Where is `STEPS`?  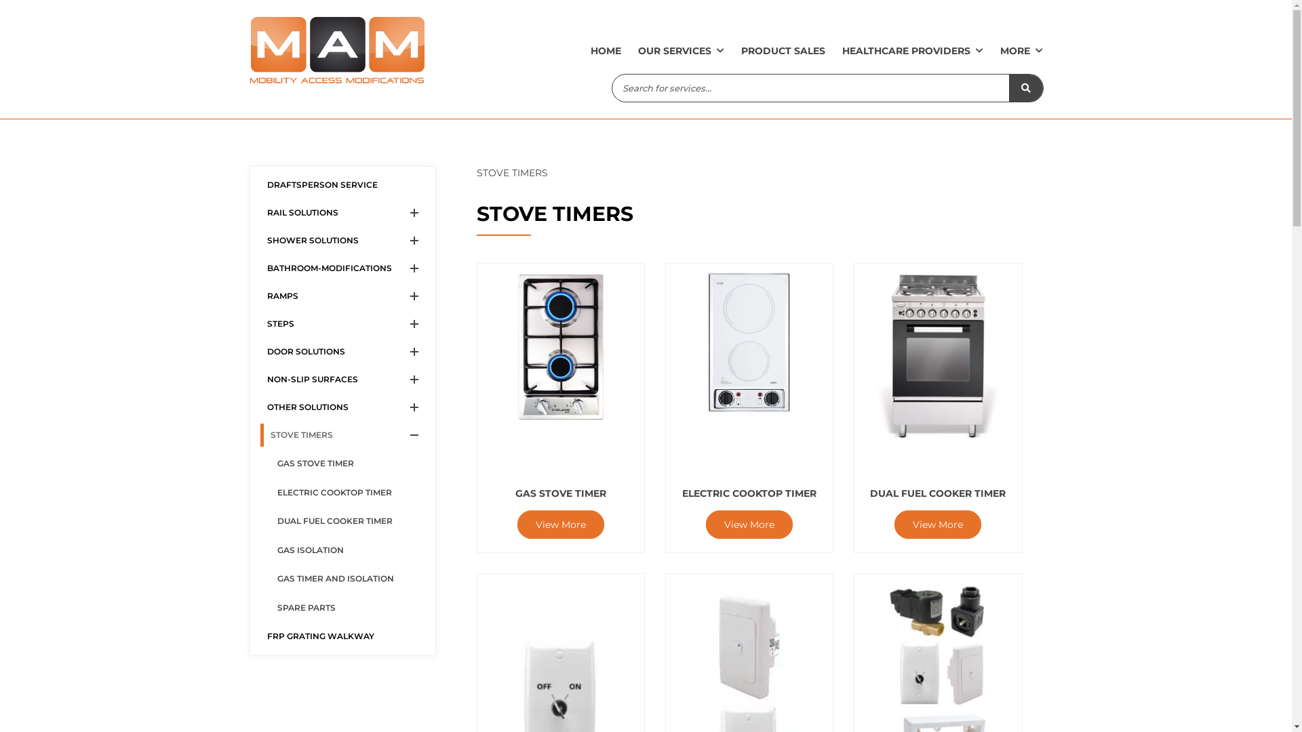 STEPS is located at coordinates (331, 324).